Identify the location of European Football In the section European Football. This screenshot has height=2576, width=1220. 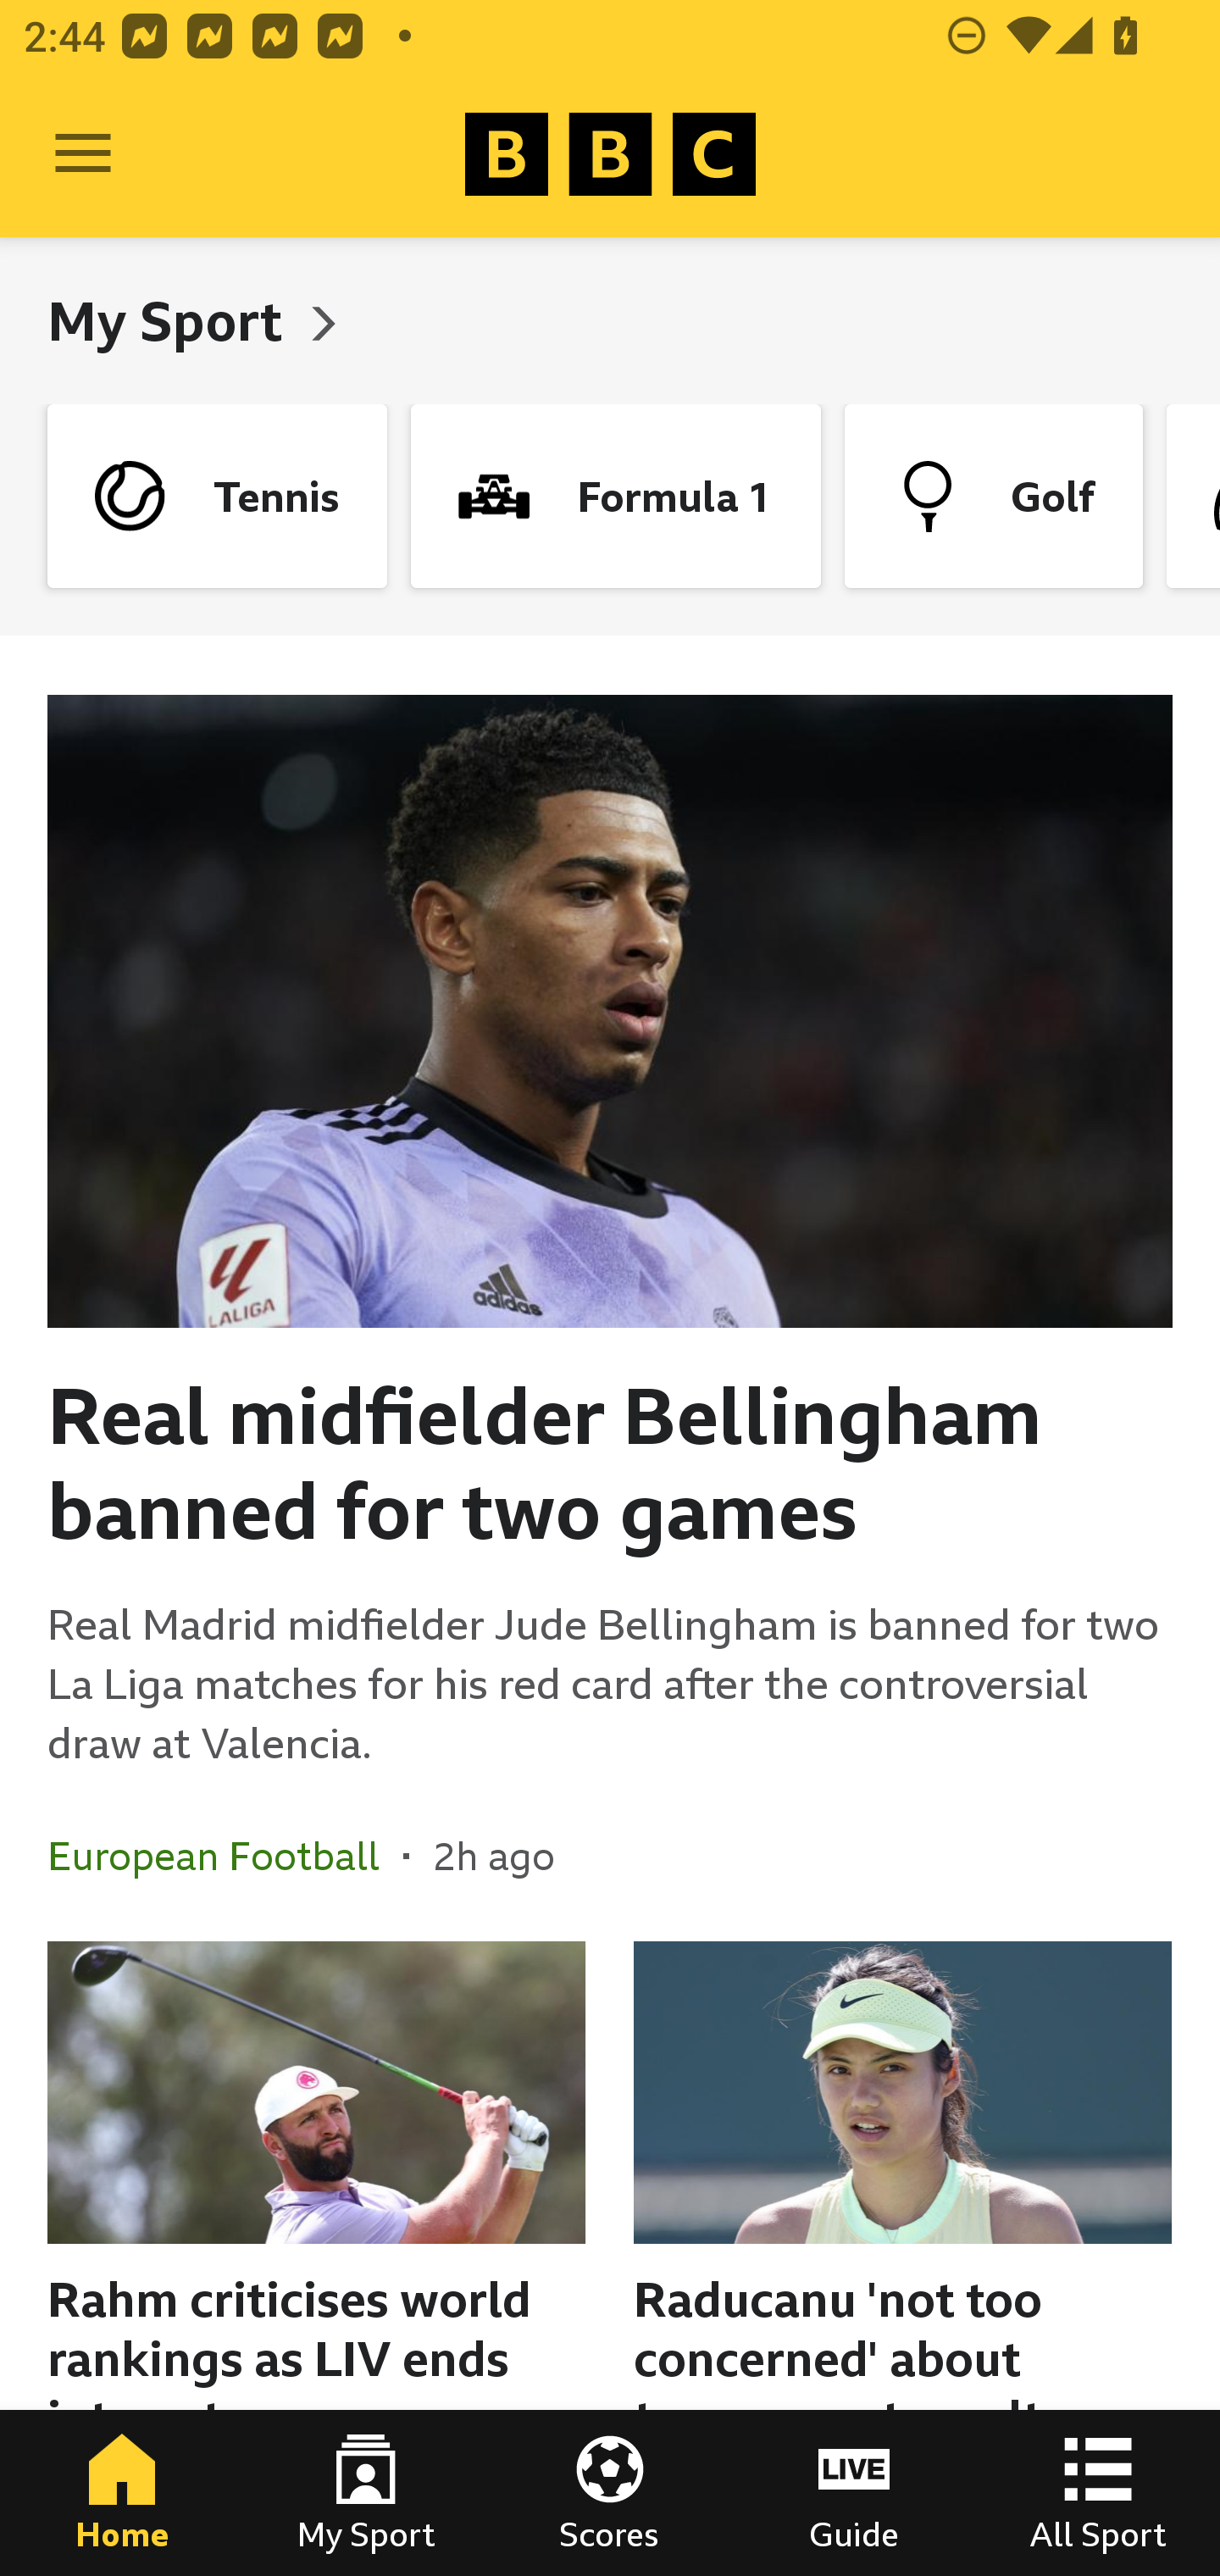
(225, 1856).